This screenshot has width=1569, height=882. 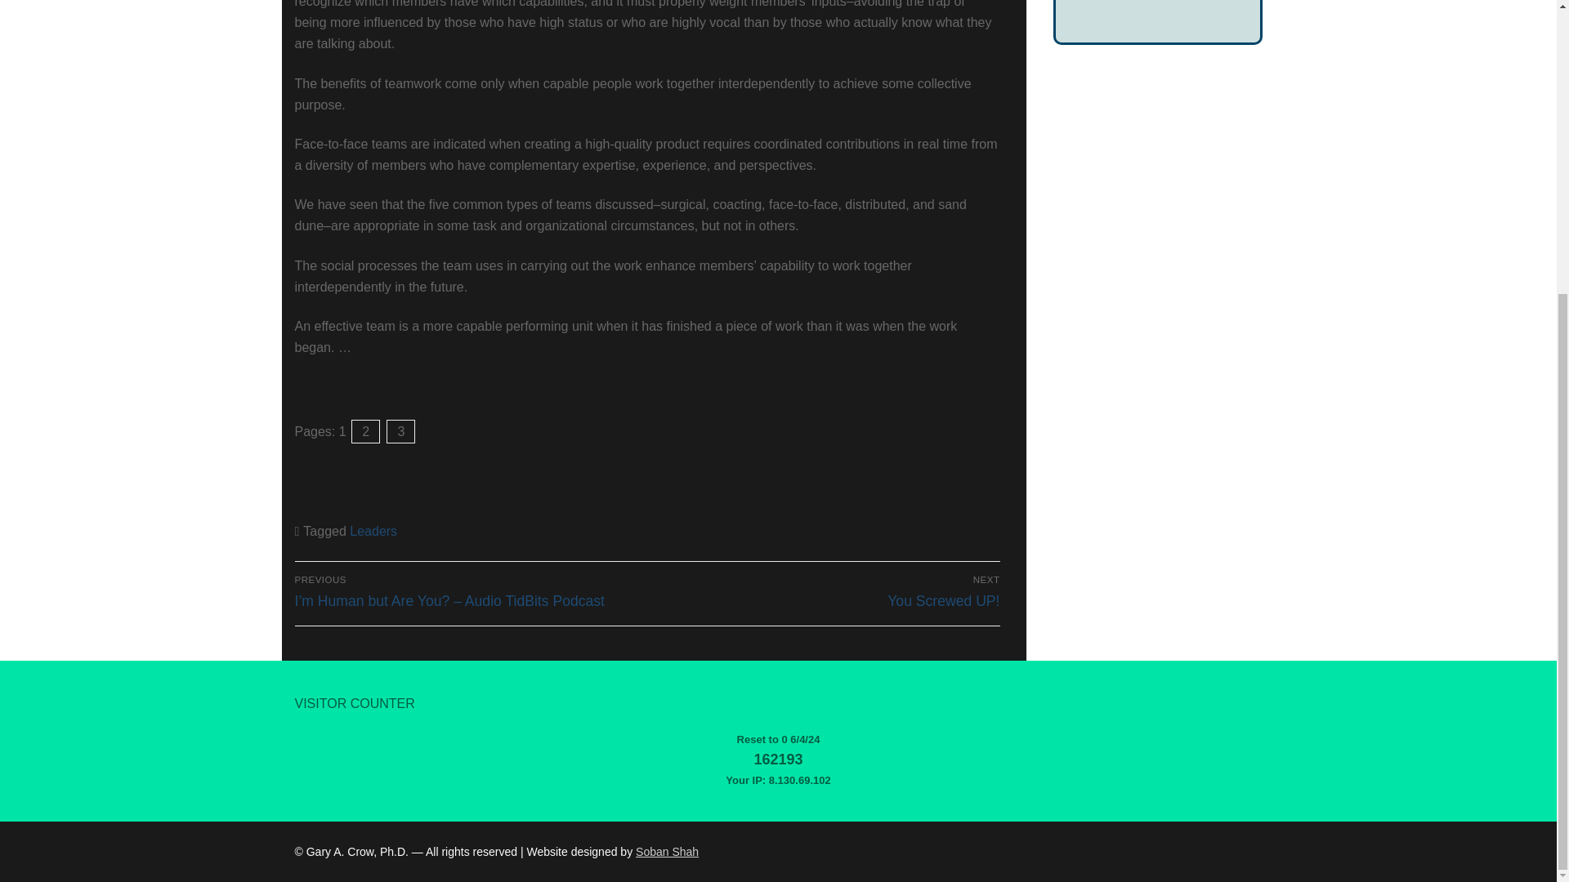 I want to click on Soban Shah, so click(x=667, y=851).